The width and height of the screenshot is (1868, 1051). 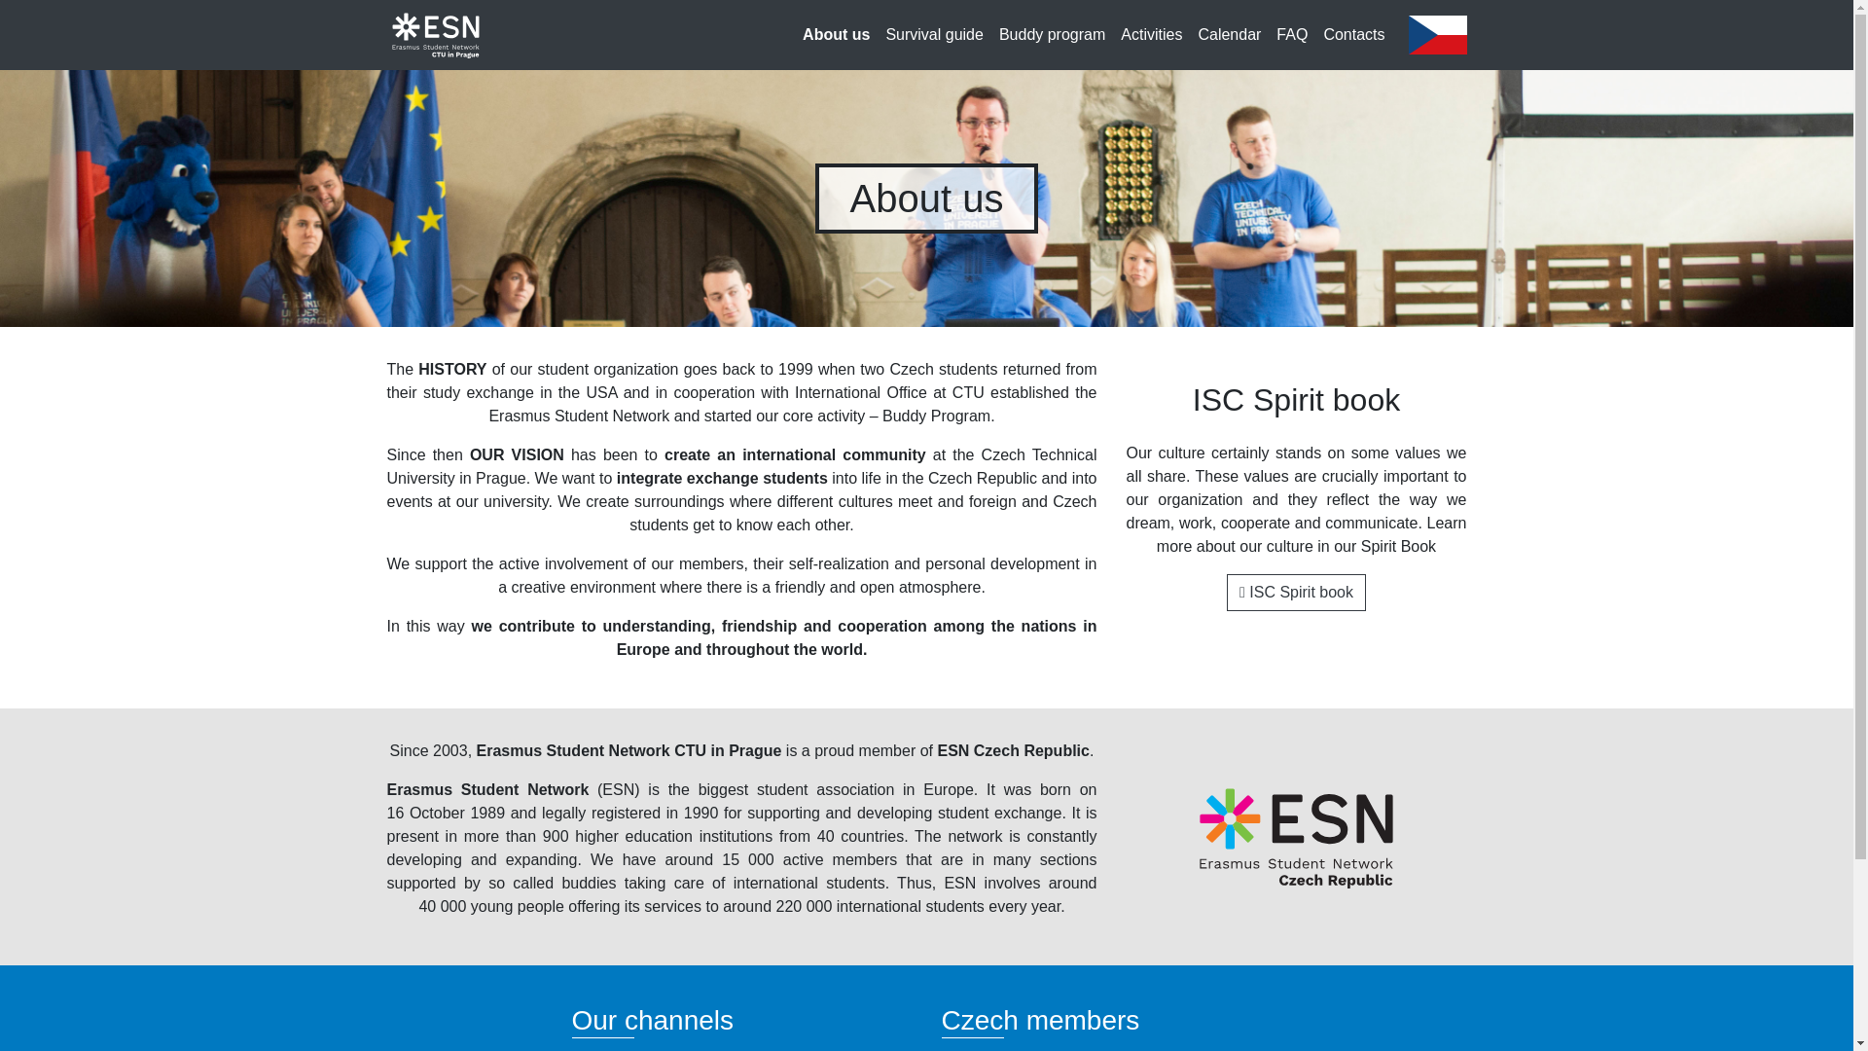 I want to click on  ISC Spirit book, so click(x=1296, y=592).